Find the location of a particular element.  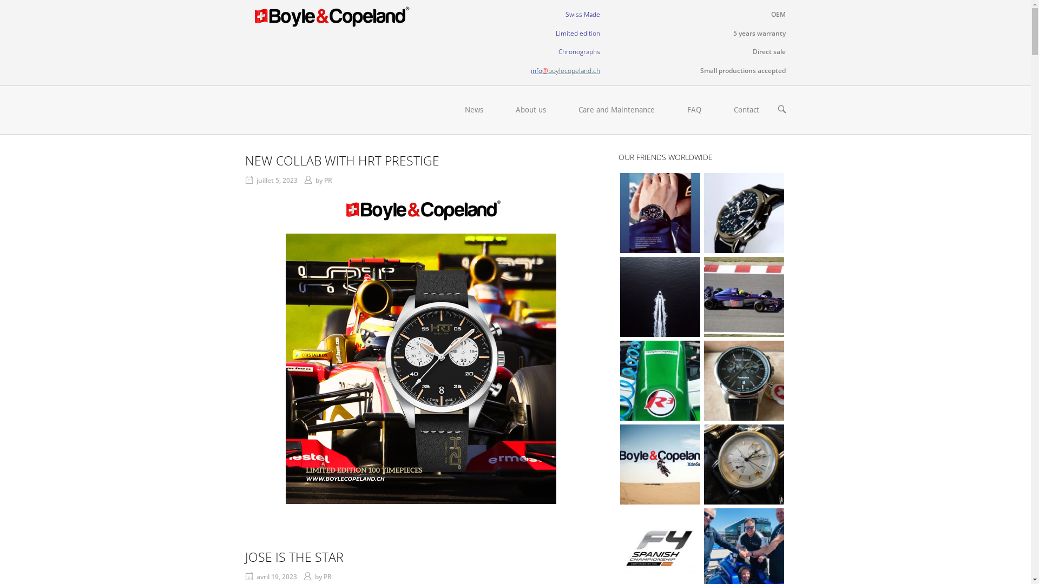

juillet 5, 2023 is located at coordinates (277, 181).